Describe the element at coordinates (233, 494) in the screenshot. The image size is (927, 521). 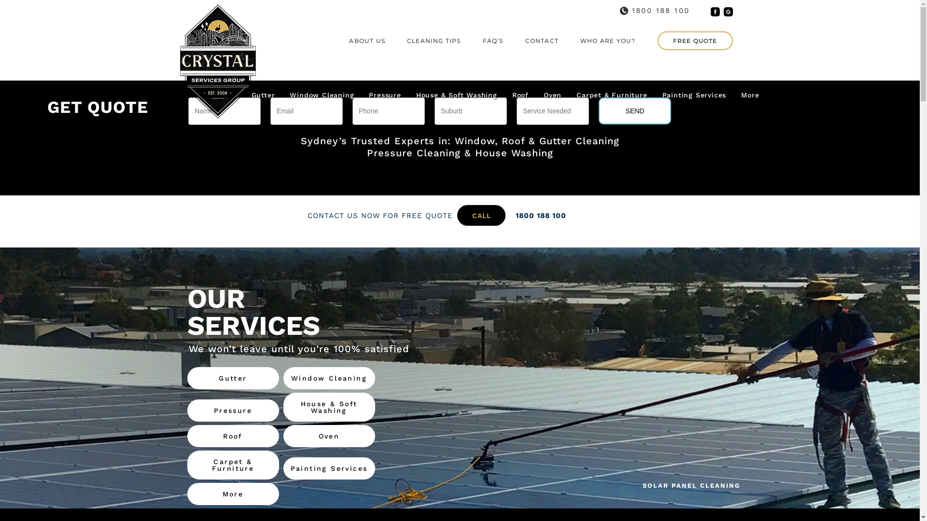
I see `More` at that location.